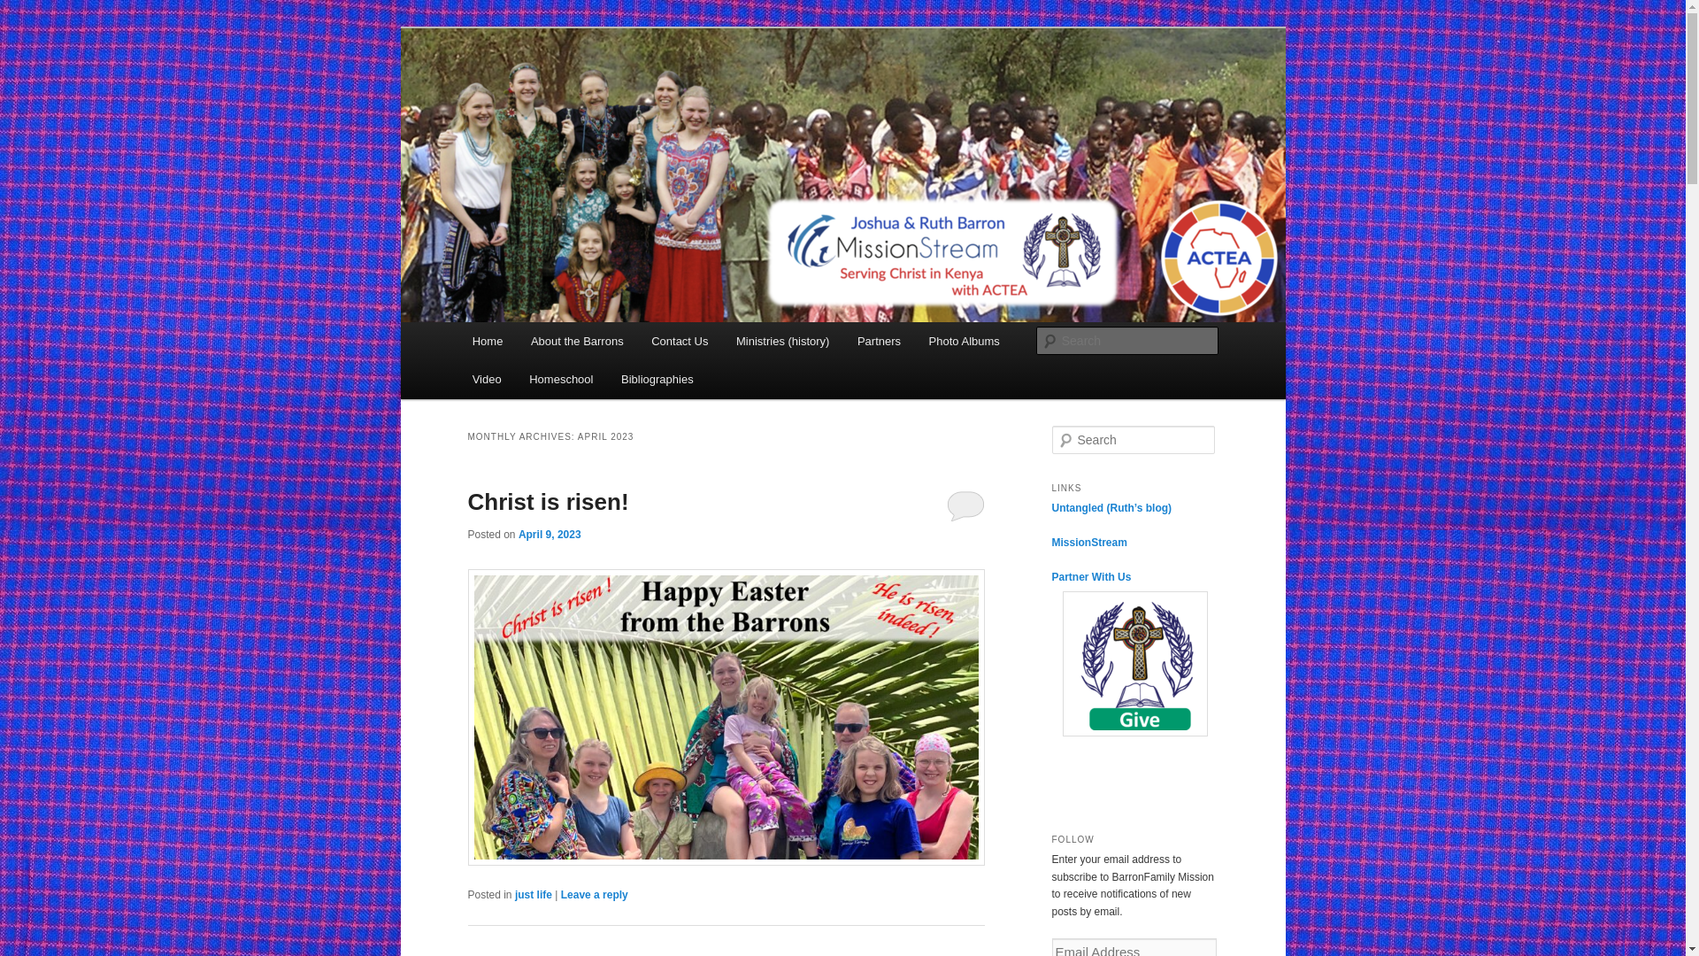 This screenshot has height=956, width=1699. What do you see at coordinates (28, 10) in the screenshot?
I see `Search` at bounding box center [28, 10].